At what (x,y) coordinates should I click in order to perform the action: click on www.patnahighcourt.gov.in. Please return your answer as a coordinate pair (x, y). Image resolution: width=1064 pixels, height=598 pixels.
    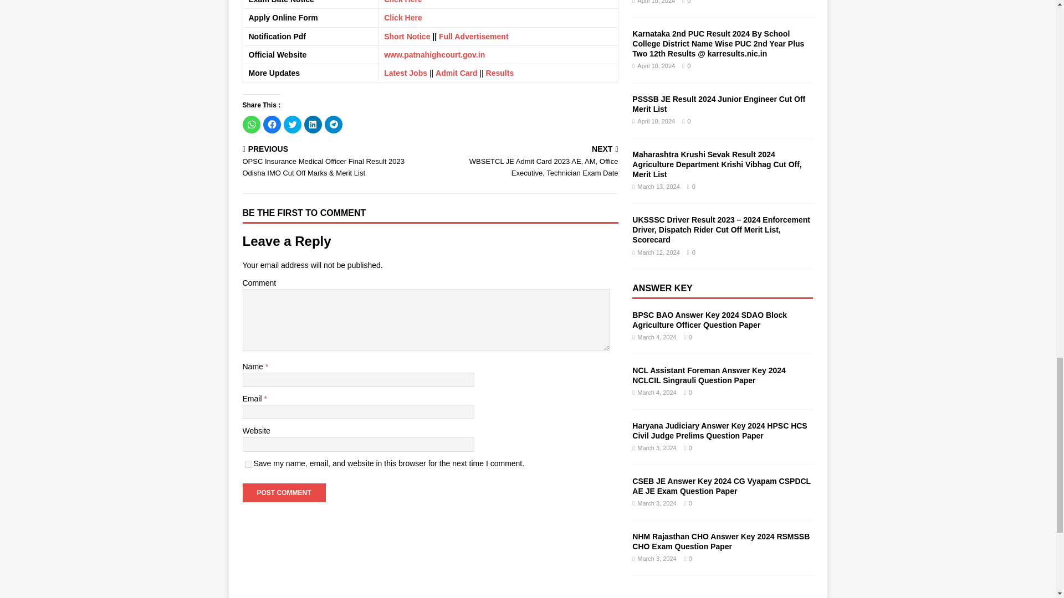
    Looking at the image, I should click on (434, 54).